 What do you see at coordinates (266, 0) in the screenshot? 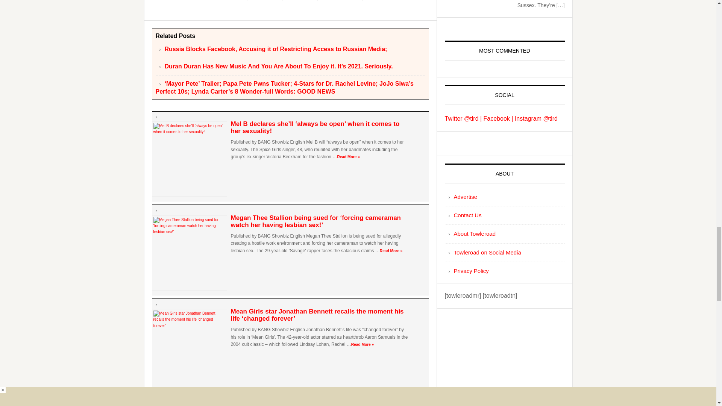
I see `COPENHAGEN` at bounding box center [266, 0].